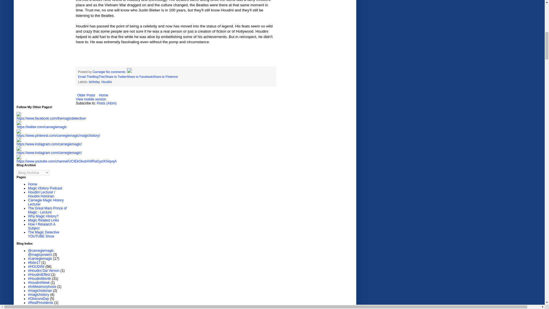 Image resolution: width=549 pixels, height=309 pixels. Describe the element at coordinates (99, 77) in the screenshot. I see `BlogThis!` at that location.